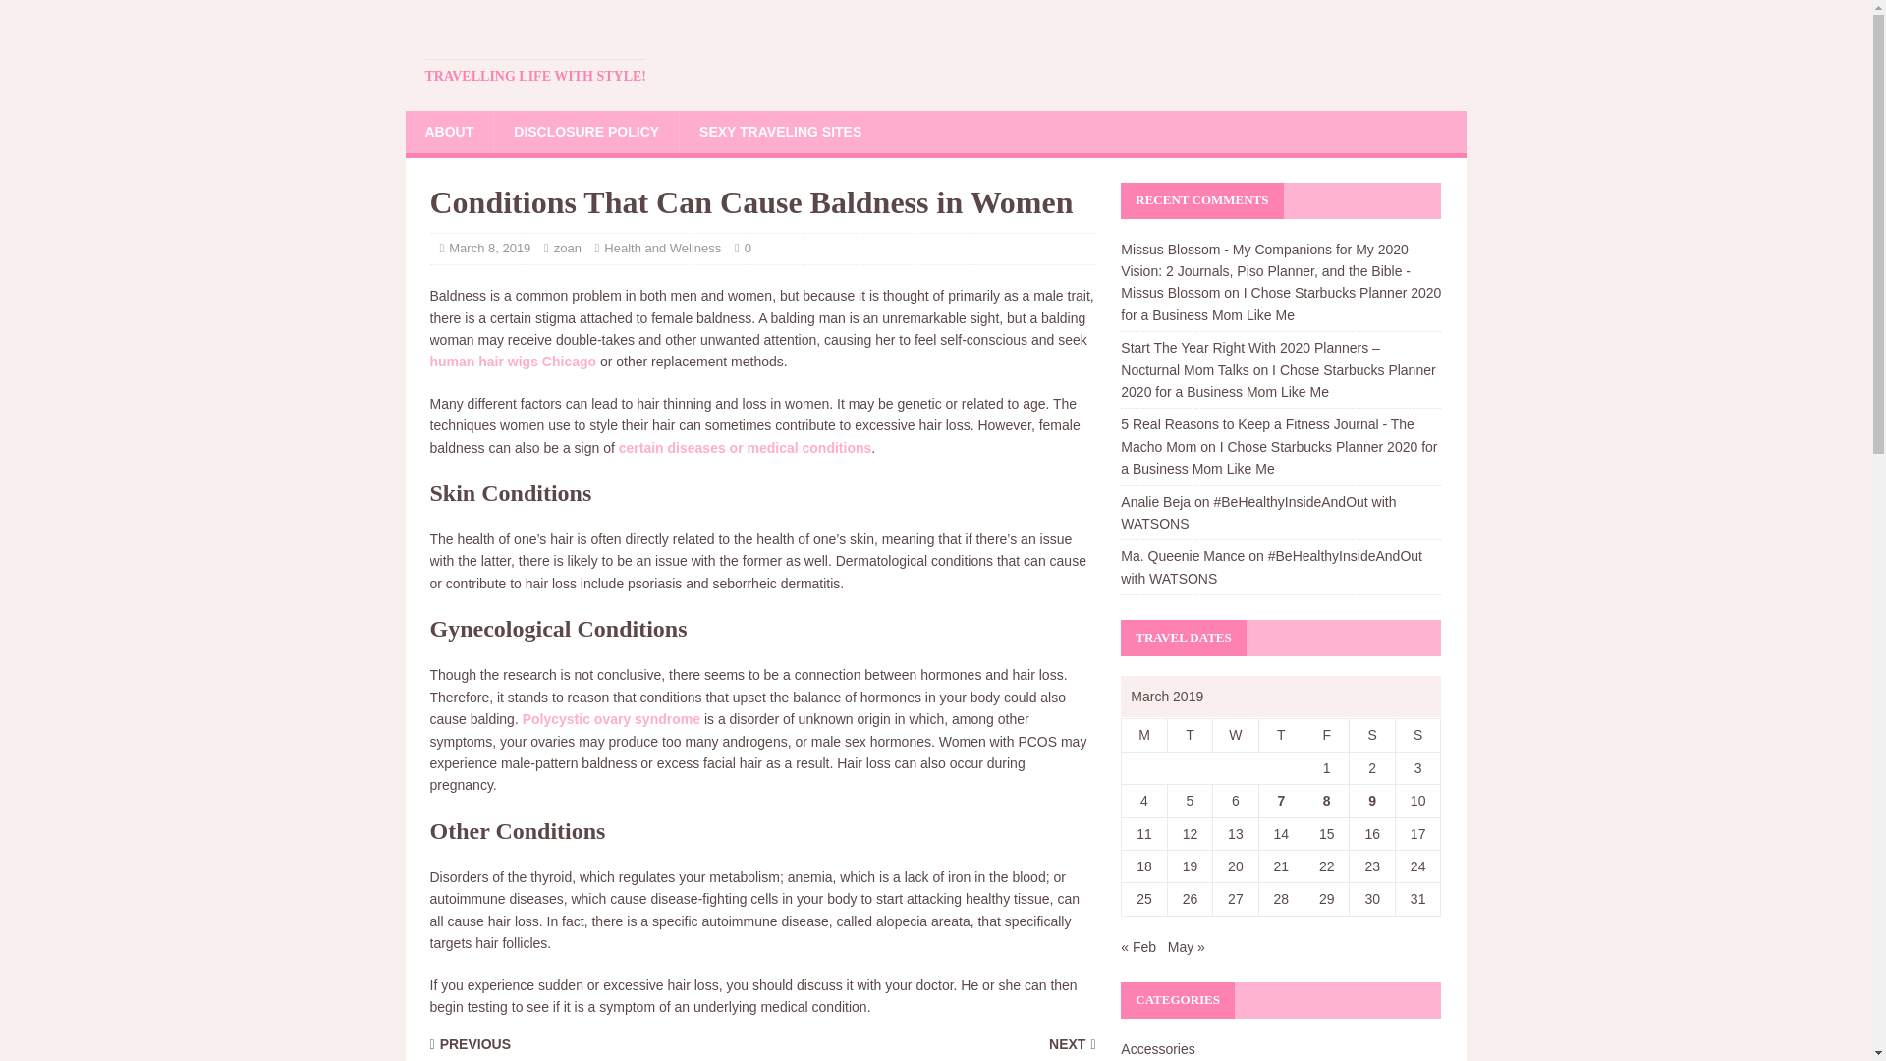 This screenshot has width=1886, height=1061. Describe the element at coordinates (1417, 735) in the screenshot. I see `Sunday` at that location.